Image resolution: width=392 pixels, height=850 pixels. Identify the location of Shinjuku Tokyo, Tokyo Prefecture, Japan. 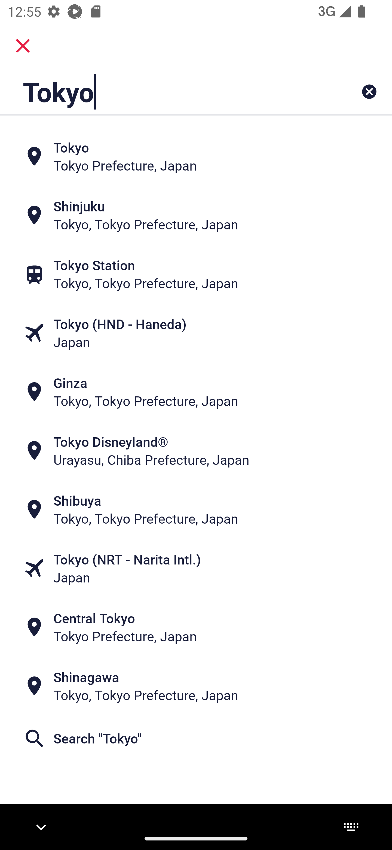
(196, 215).